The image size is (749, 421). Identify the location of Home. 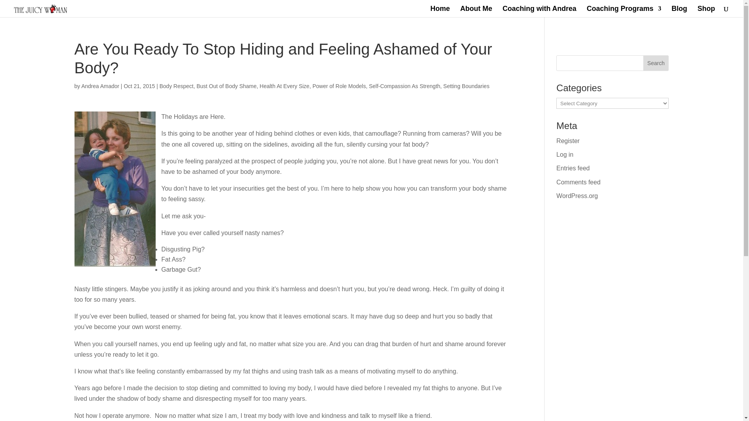
(440, 12).